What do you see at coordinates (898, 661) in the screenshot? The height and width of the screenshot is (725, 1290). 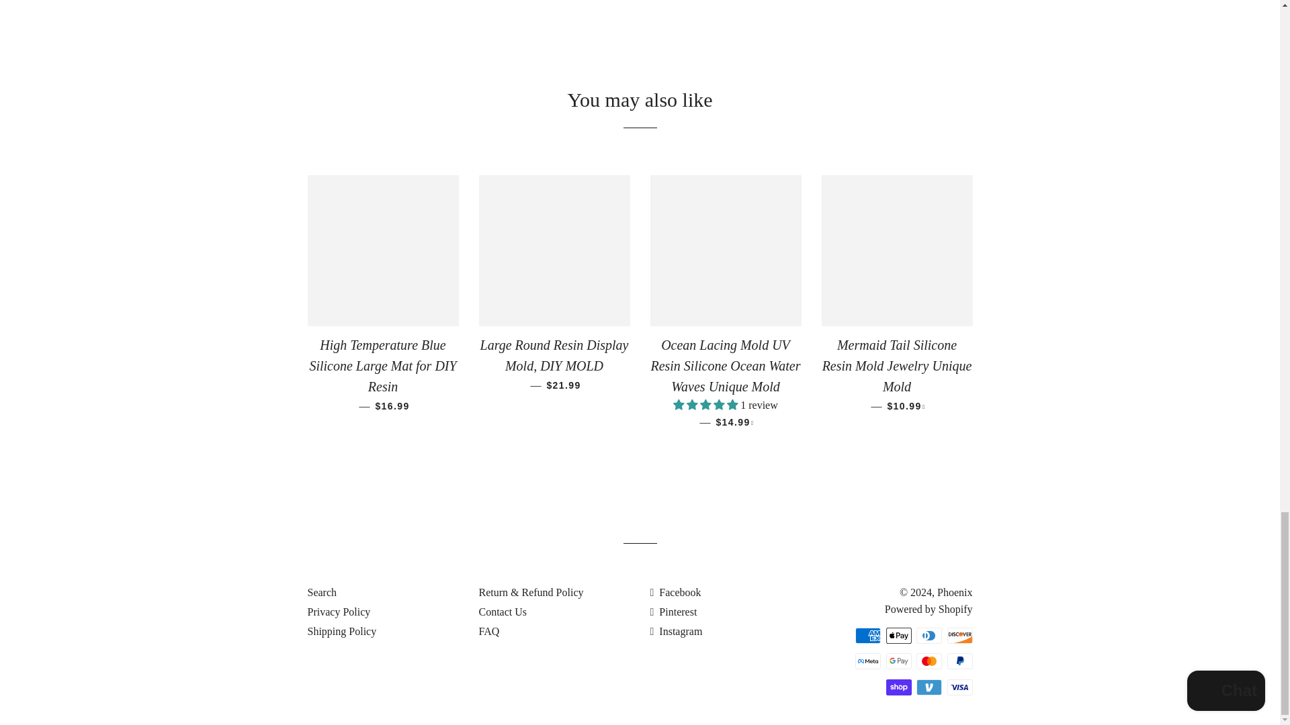 I see `Google Pay` at bounding box center [898, 661].